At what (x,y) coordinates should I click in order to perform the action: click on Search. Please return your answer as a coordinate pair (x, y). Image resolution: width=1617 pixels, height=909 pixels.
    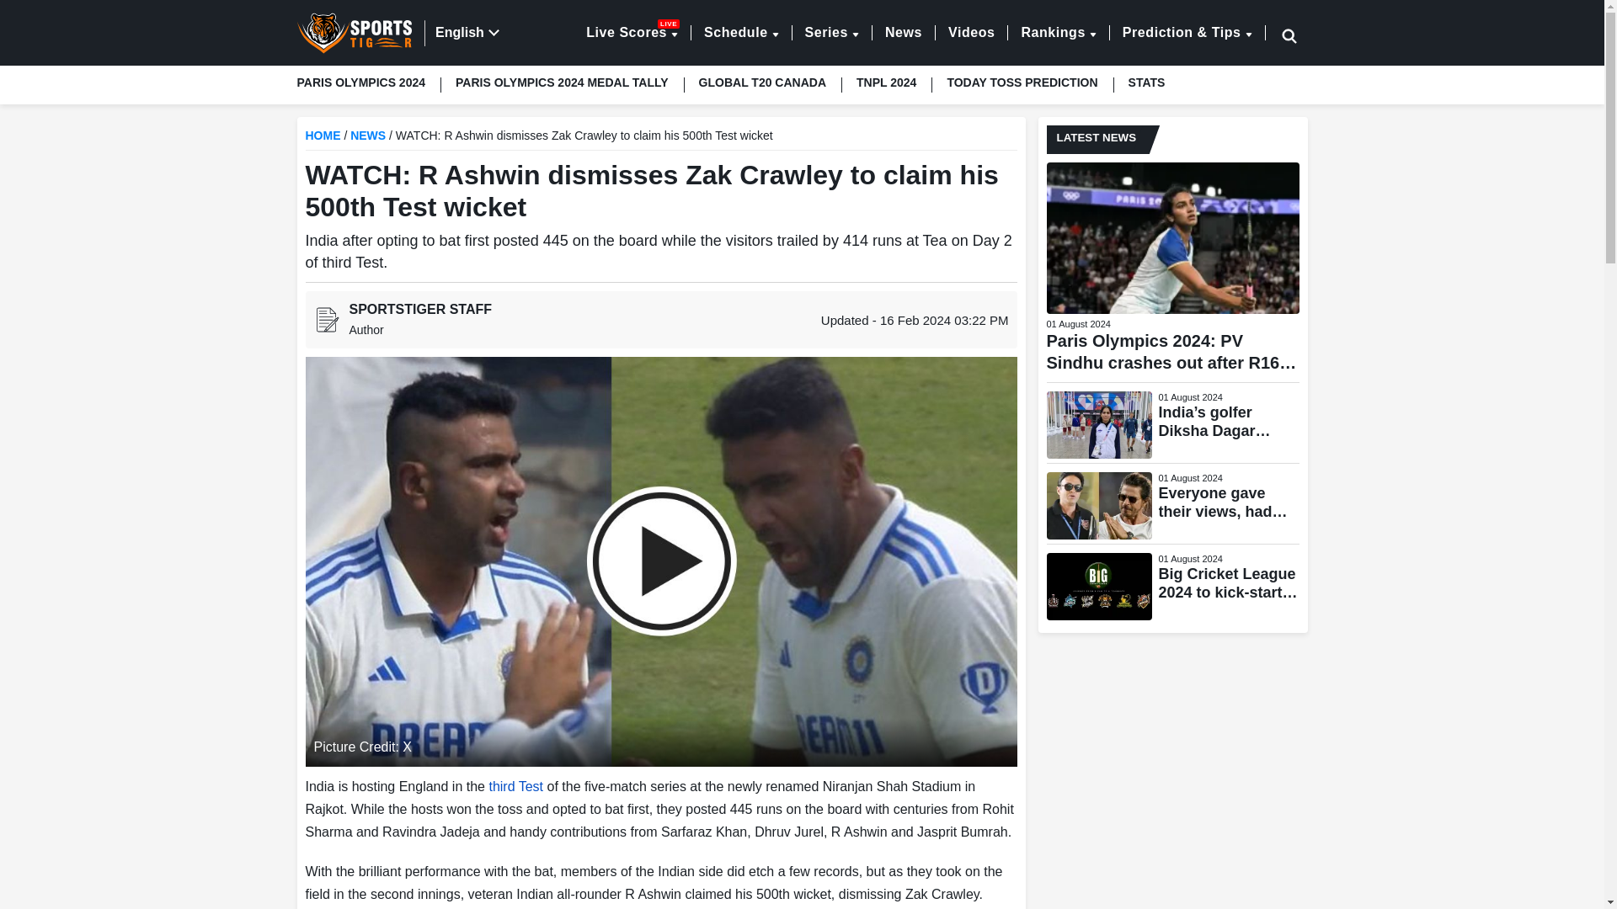
    Looking at the image, I should click on (1058, 32).